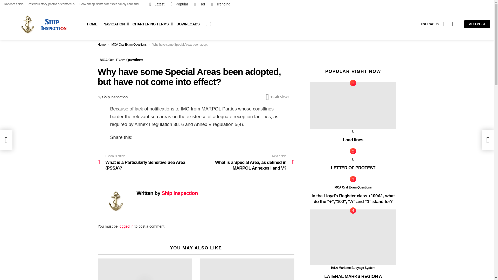 This screenshot has height=280, width=498. What do you see at coordinates (13, 4) in the screenshot?
I see `Random article` at bounding box center [13, 4].